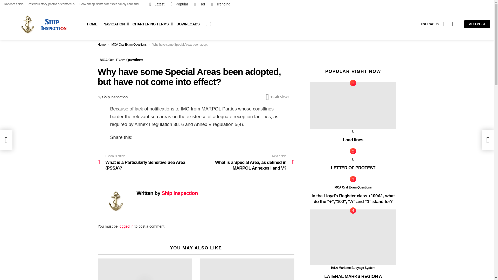 This screenshot has height=280, width=498. What do you see at coordinates (13, 4) in the screenshot?
I see `Random article` at bounding box center [13, 4].